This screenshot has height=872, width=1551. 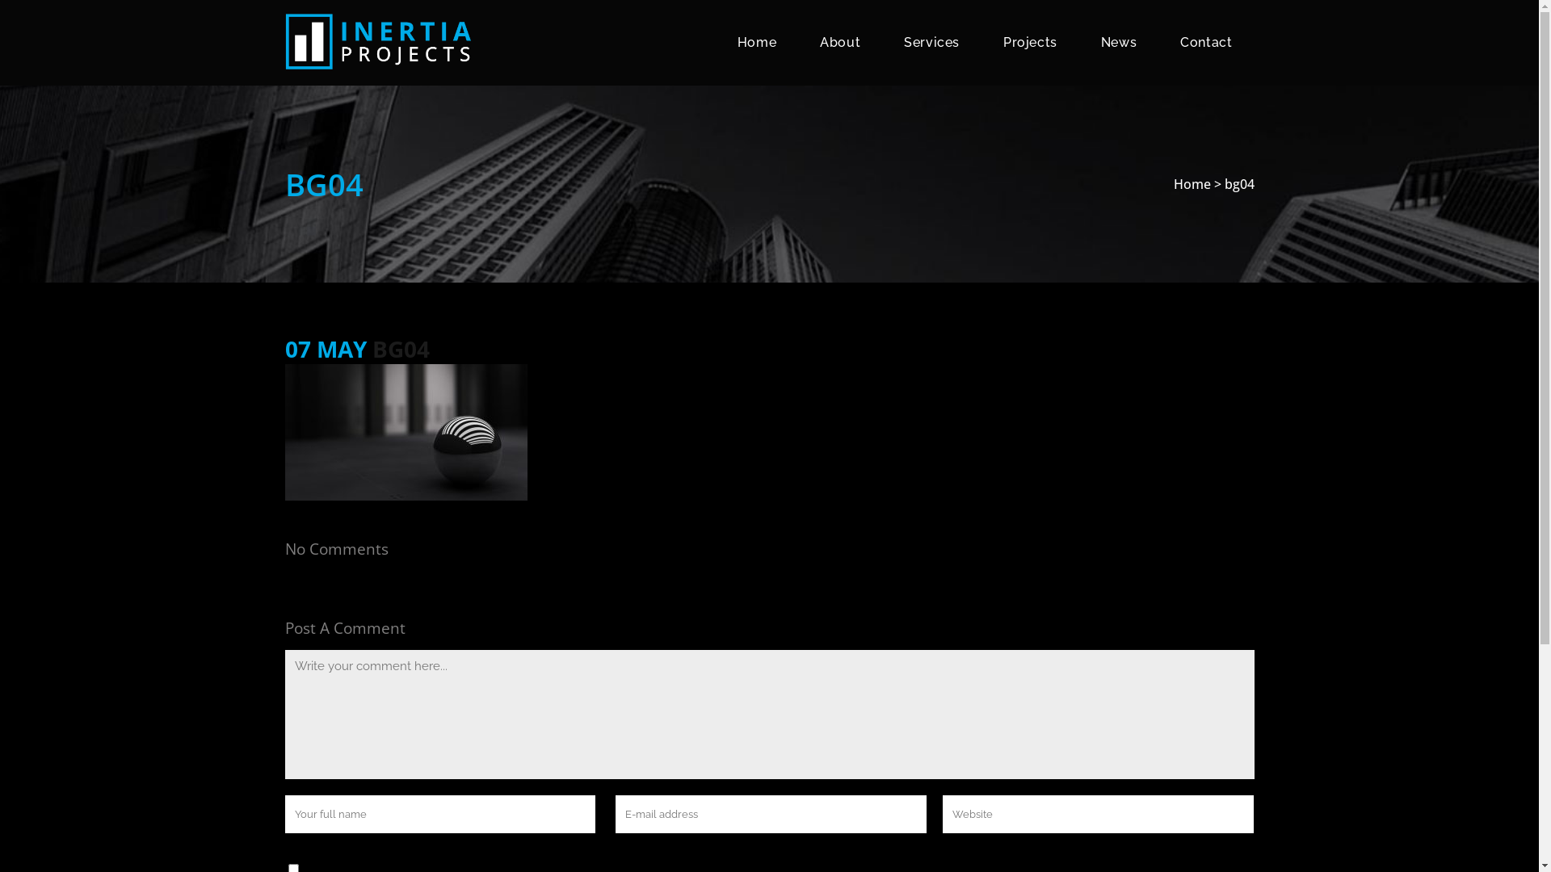 I want to click on About, so click(x=840, y=43).